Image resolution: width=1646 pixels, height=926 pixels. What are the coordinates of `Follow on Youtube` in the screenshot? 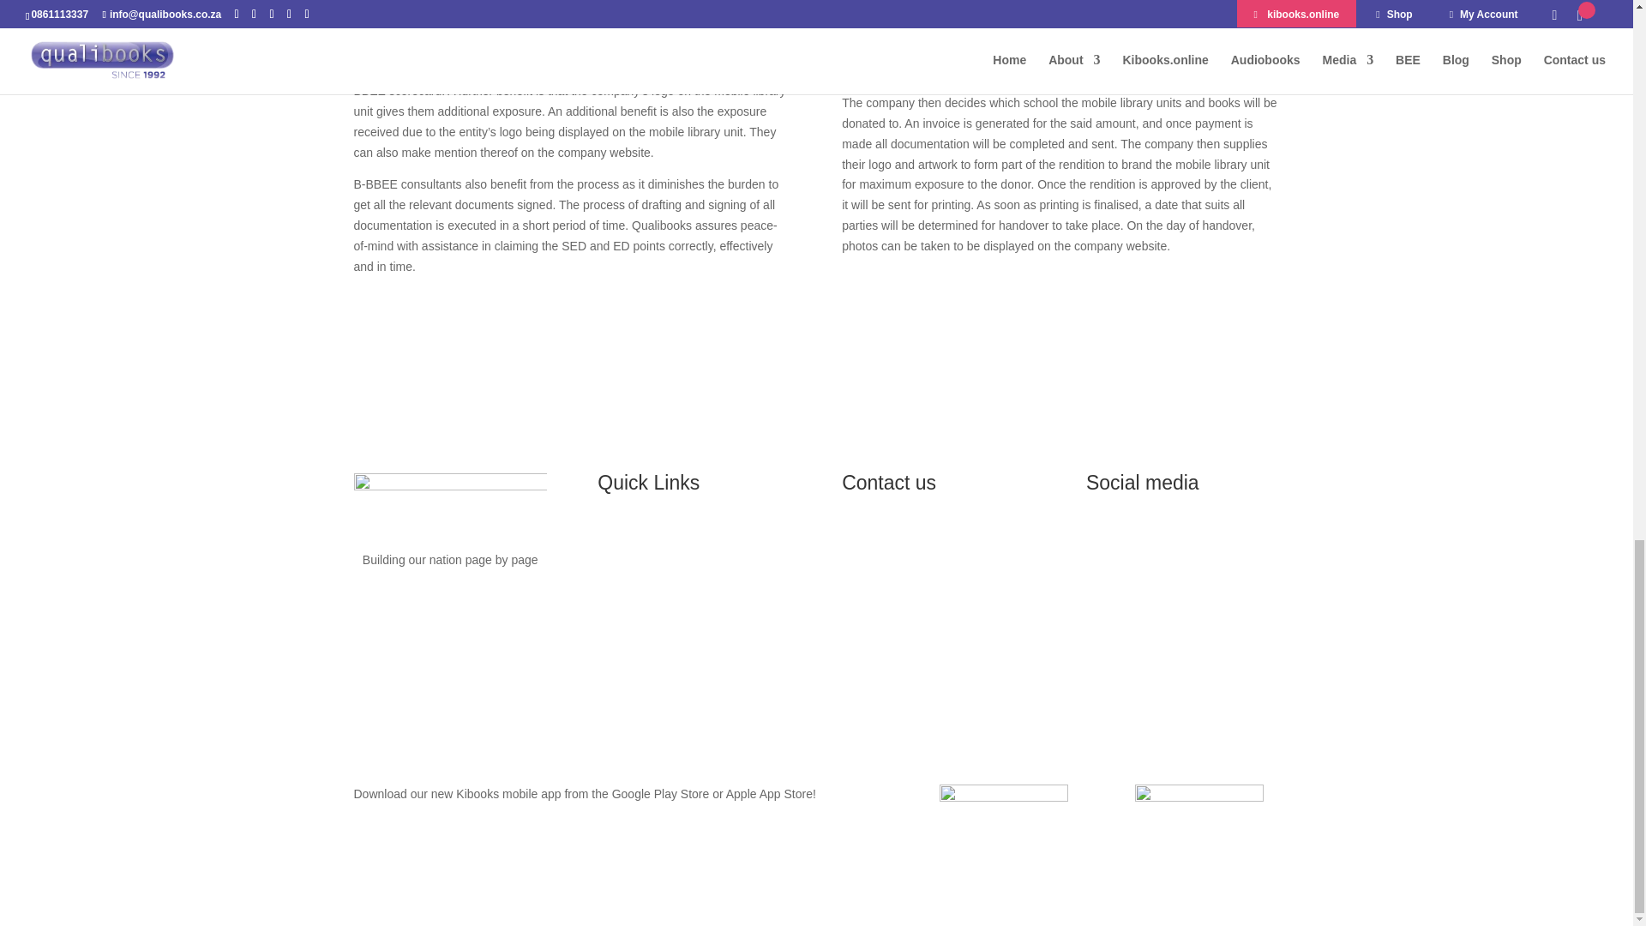 It's located at (1217, 540).